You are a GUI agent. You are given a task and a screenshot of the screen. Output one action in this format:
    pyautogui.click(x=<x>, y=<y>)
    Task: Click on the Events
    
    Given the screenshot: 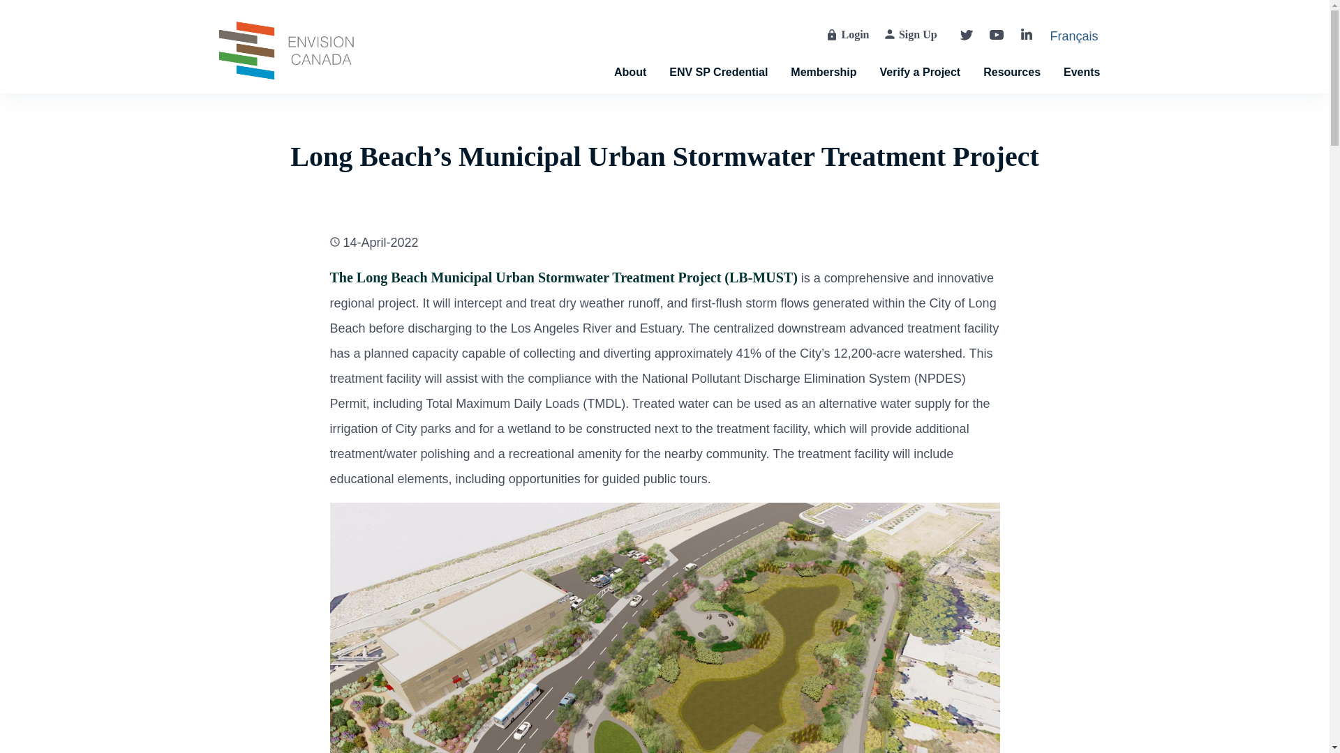 What is the action you would take?
    pyautogui.click(x=1081, y=57)
    